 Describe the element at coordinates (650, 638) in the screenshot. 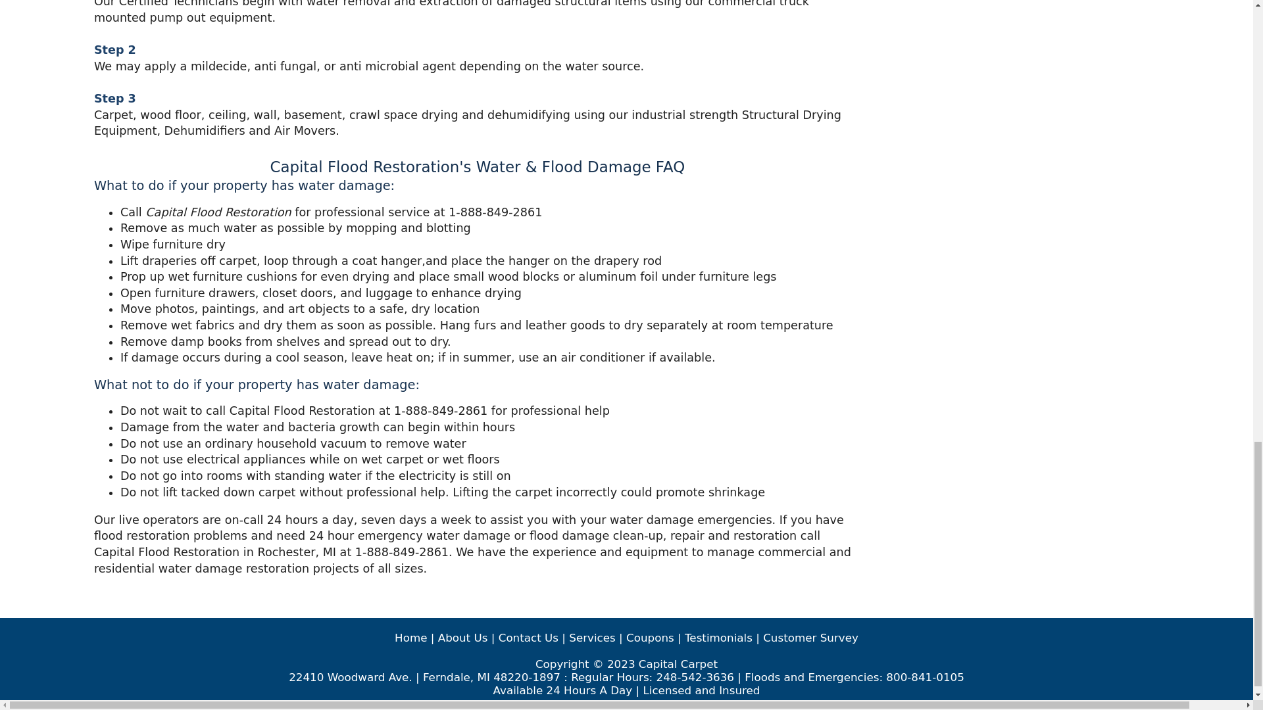

I see `Money Saving Coupons` at that location.